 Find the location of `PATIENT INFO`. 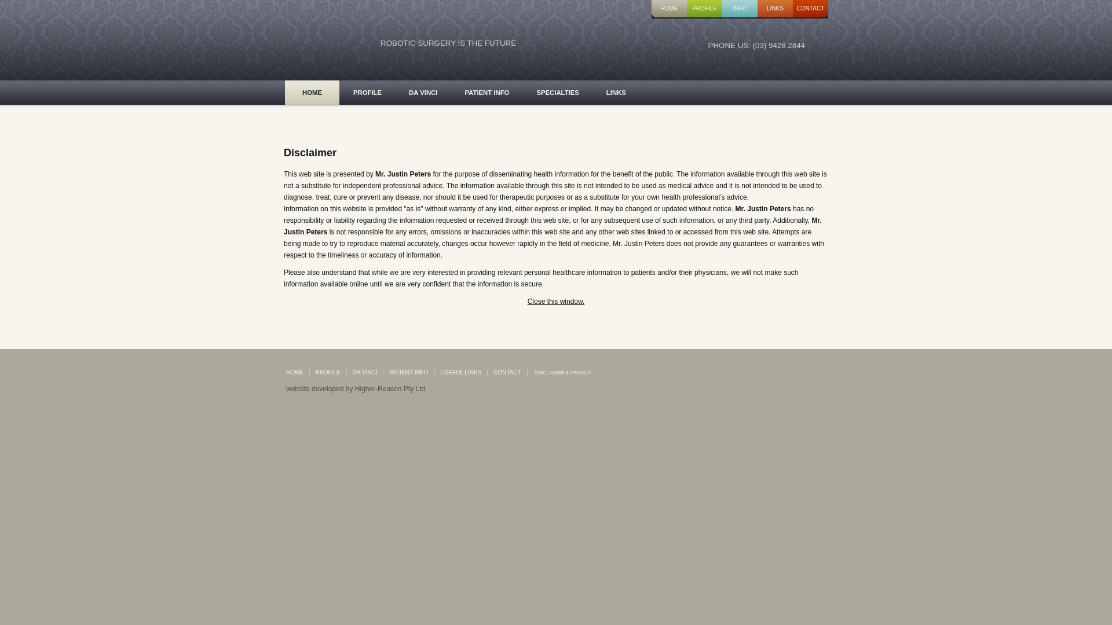

PATIENT INFO is located at coordinates (487, 93).